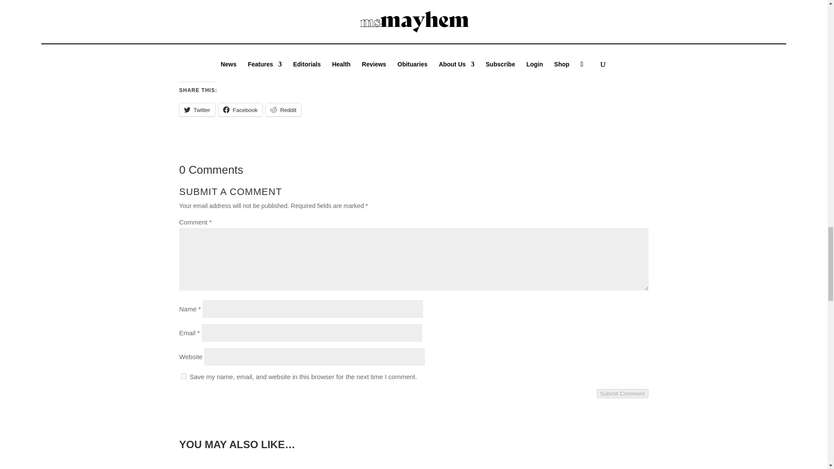  Describe the element at coordinates (196, 109) in the screenshot. I see `Twitter` at that location.